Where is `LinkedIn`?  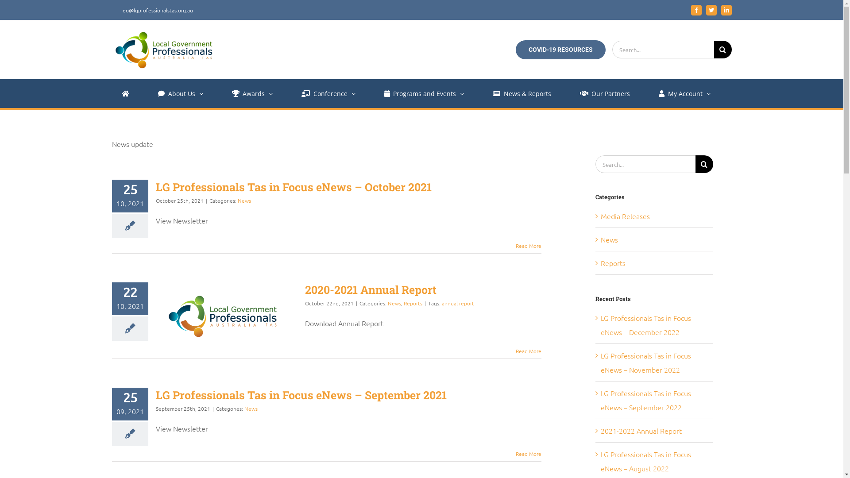 LinkedIn is located at coordinates (726, 10).